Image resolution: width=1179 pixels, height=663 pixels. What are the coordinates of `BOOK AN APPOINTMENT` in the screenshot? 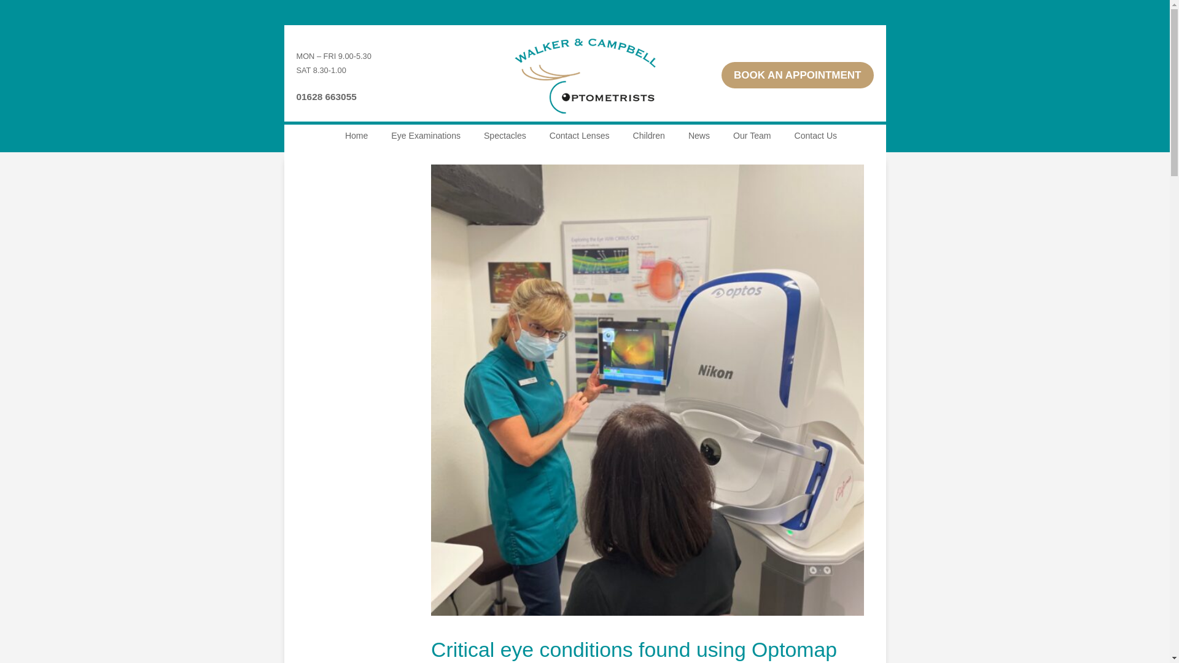 It's located at (797, 75).